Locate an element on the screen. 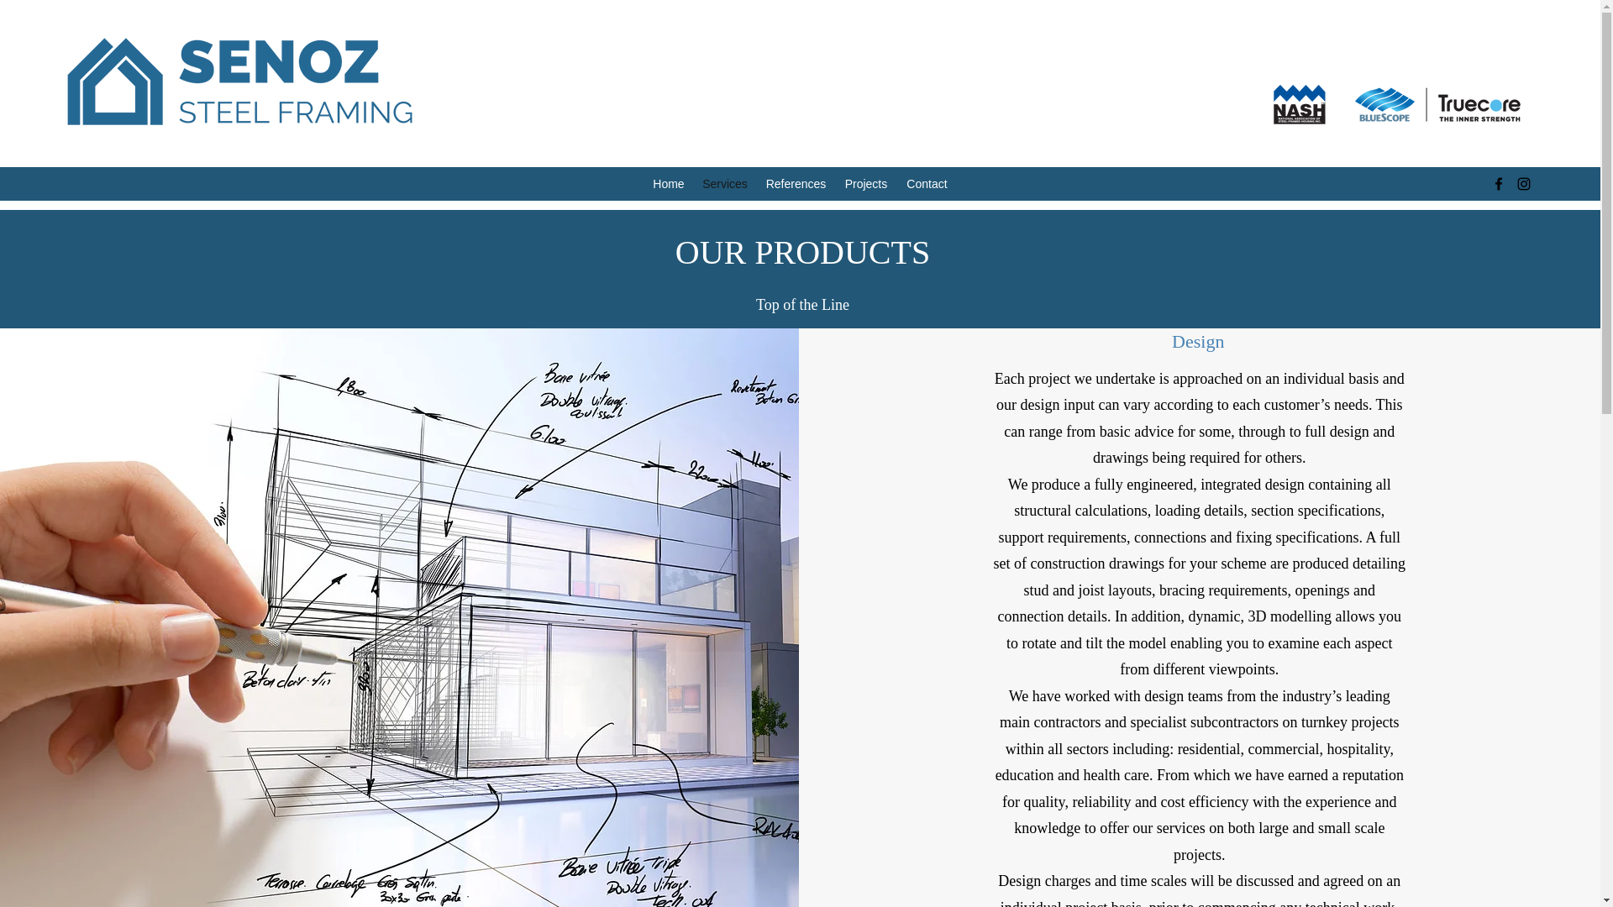  Home is located at coordinates (669, 185).